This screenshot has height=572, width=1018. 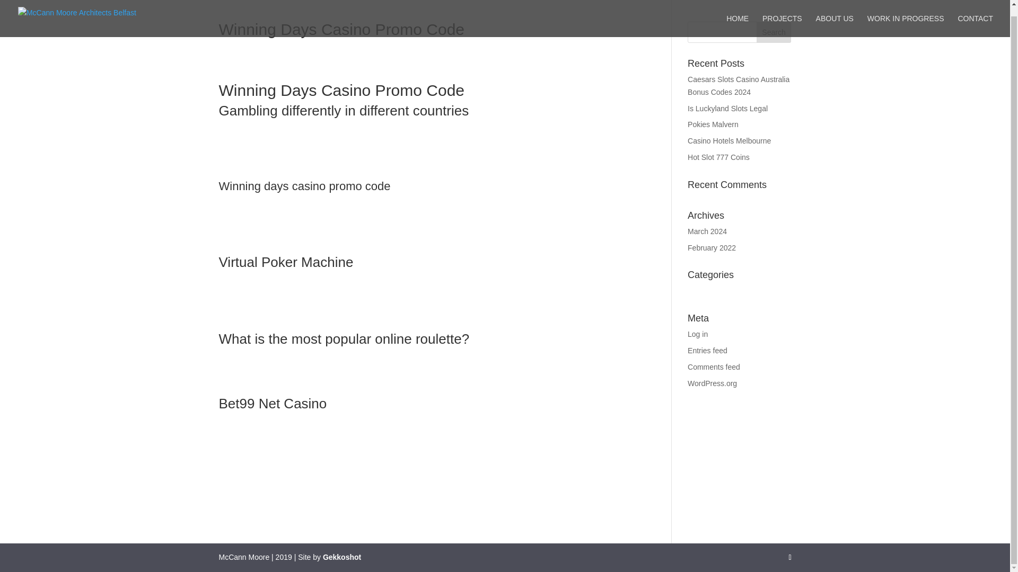 What do you see at coordinates (727, 108) in the screenshot?
I see `Is Luckyland Slots Legal` at bounding box center [727, 108].